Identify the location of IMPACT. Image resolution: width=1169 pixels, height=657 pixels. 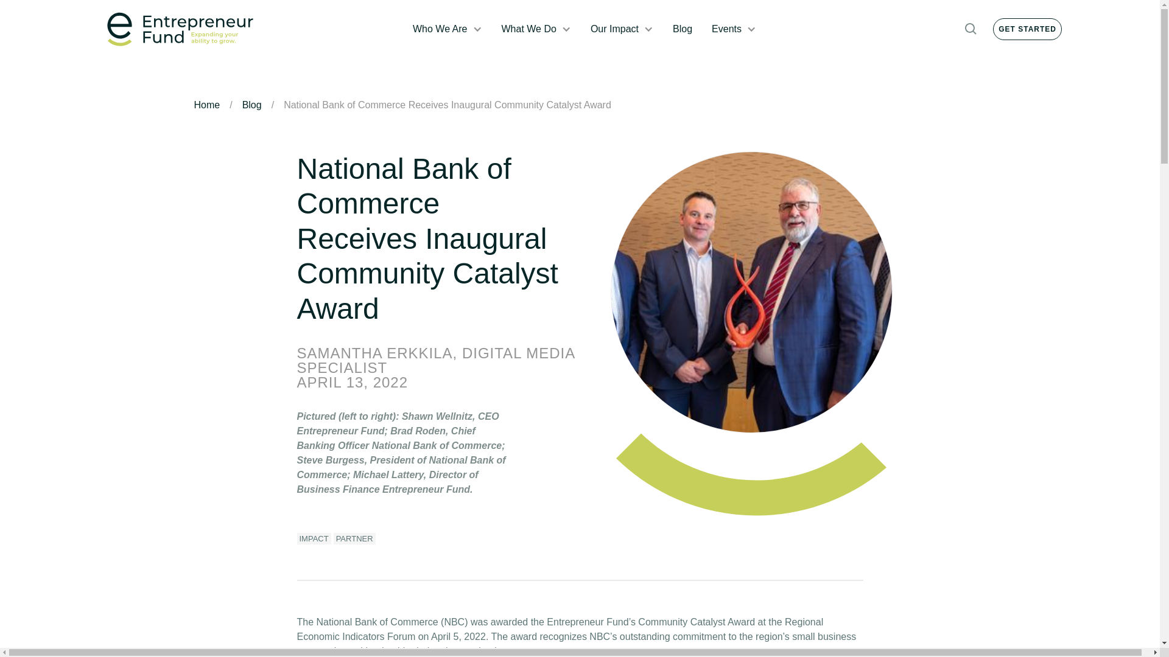
(314, 538).